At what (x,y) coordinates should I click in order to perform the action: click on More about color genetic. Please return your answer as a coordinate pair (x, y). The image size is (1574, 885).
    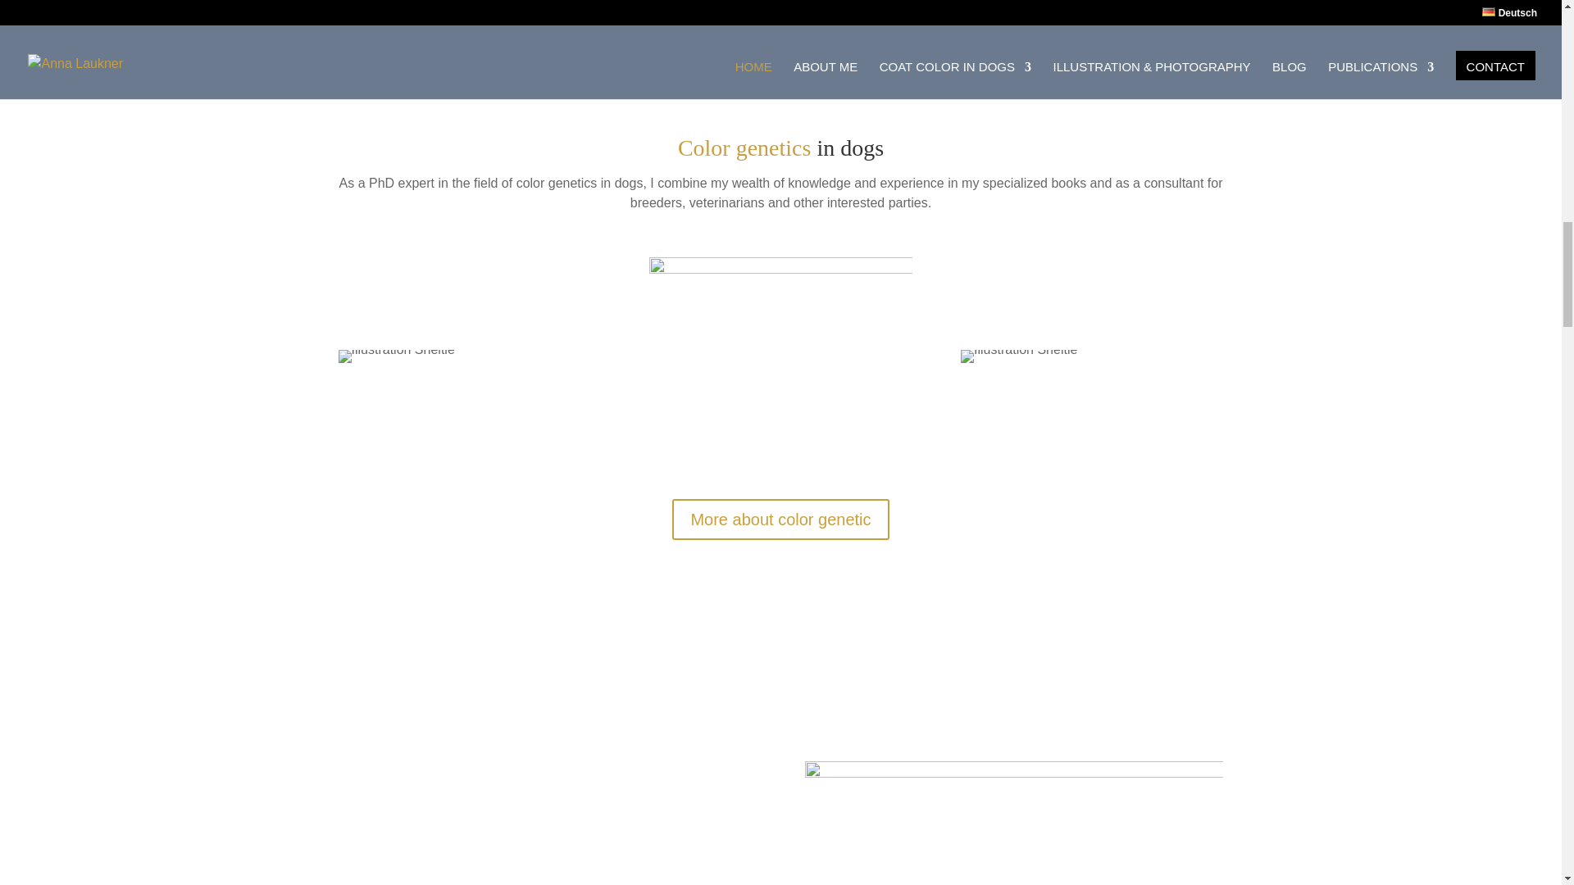
    Looking at the image, I should click on (780, 520).